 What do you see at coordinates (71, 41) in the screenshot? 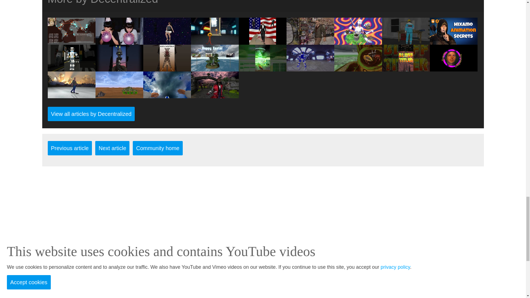
I see `Me Research Big Data` at bounding box center [71, 41].